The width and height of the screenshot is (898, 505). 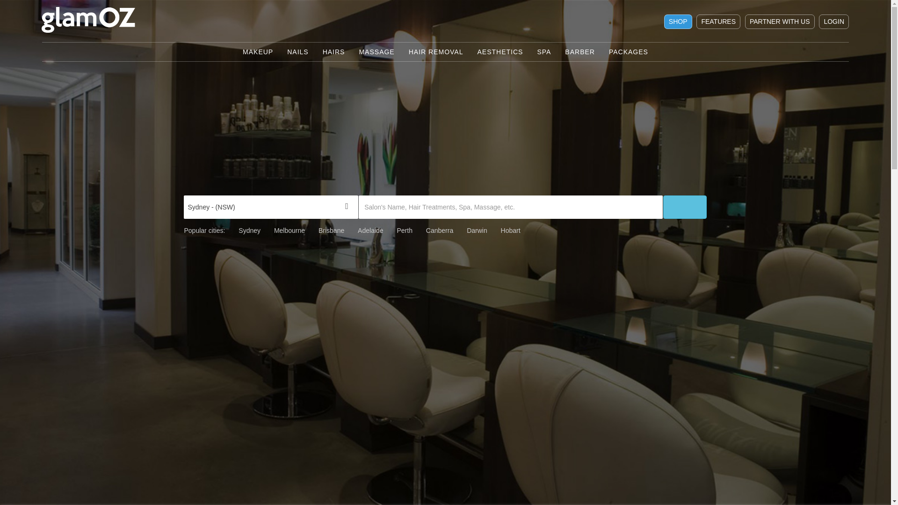 What do you see at coordinates (477, 231) in the screenshot?
I see `Darwin` at bounding box center [477, 231].